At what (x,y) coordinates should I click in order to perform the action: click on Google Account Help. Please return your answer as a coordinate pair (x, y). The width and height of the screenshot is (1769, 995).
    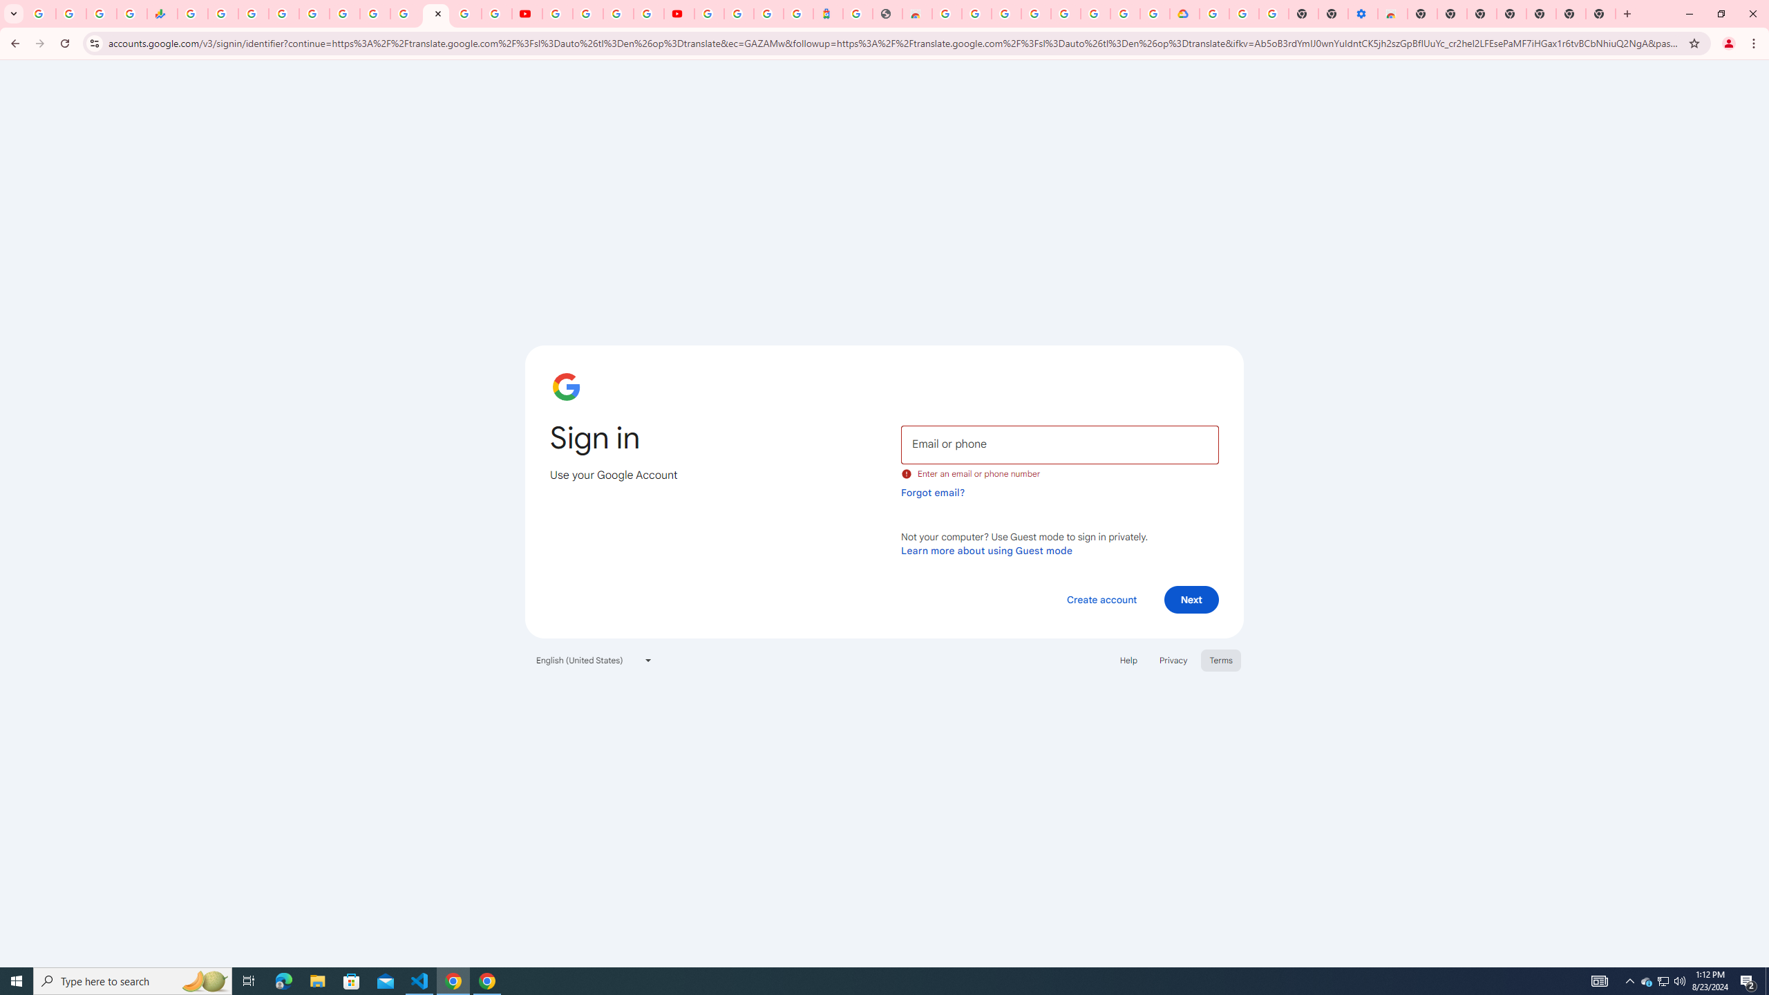
    Looking at the image, I should click on (1037, 14).